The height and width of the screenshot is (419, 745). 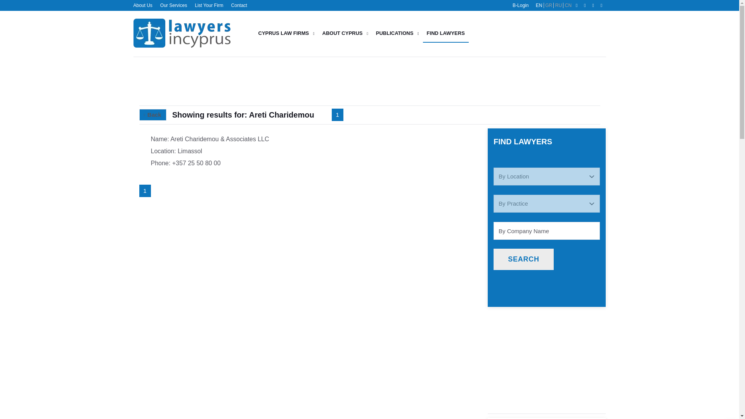 I want to click on 3rd party ad content, so click(x=549, y=81).